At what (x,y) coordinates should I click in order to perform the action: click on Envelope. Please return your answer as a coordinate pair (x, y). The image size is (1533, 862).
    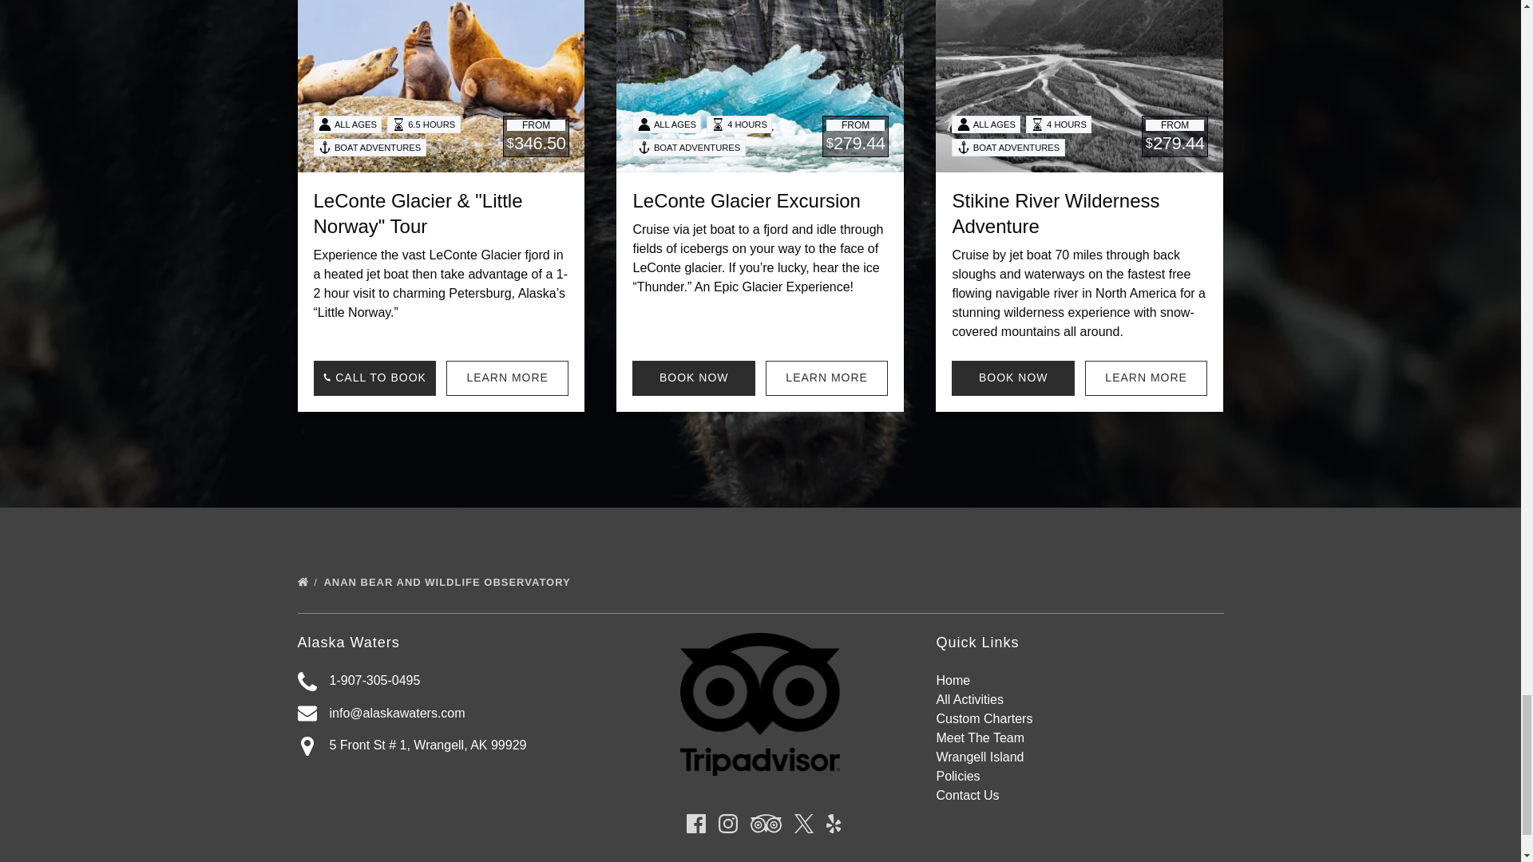
    Looking at the image, I should click on (307, 714).